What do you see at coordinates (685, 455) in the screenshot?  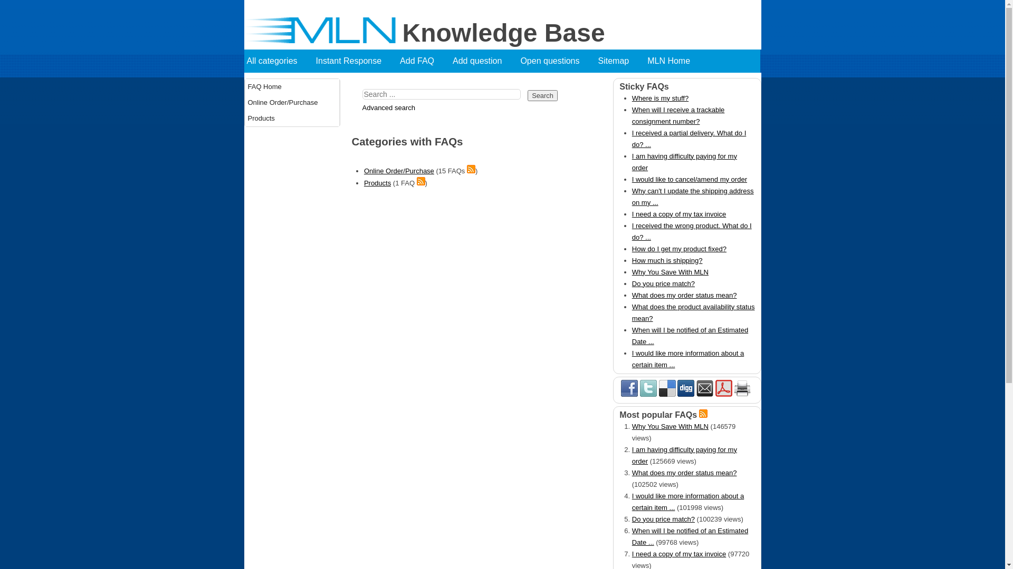 I see `I am having difficulty paying for my order` at bounding box center [685, 455].